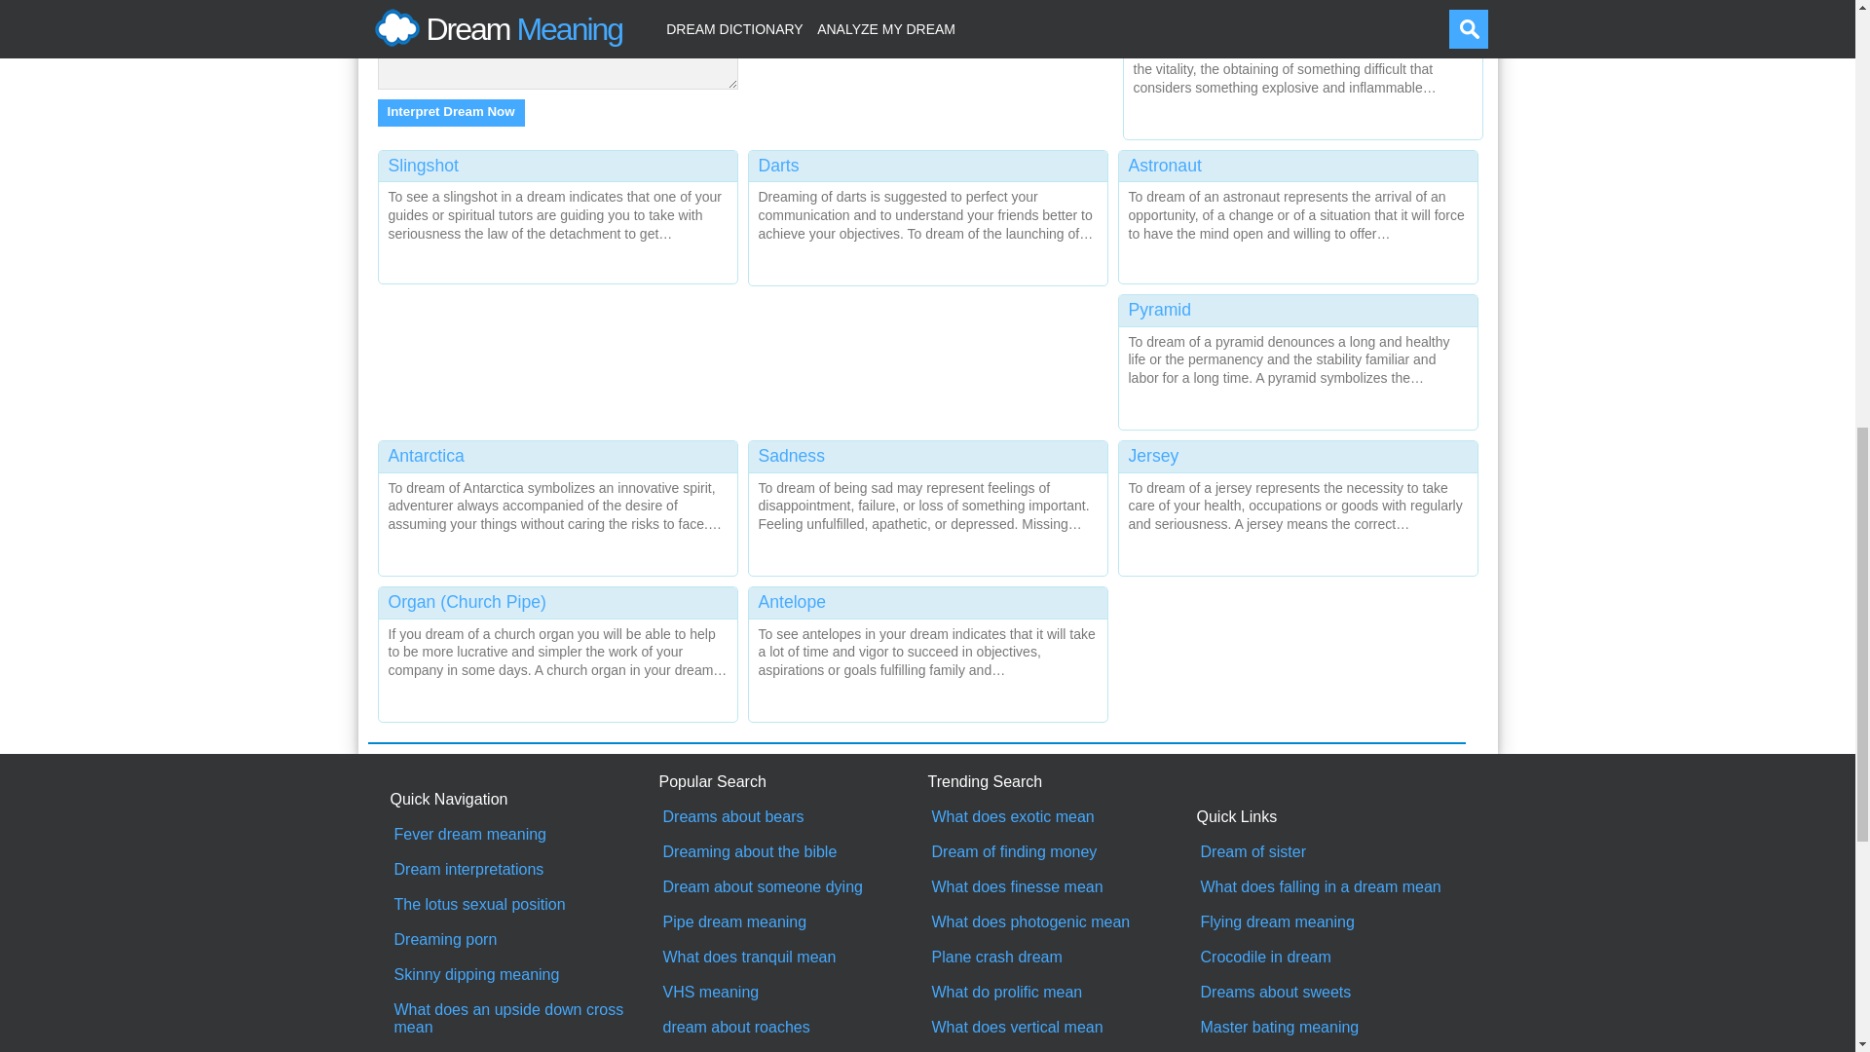 This screenshot has width=1870, height=1052. What do you see at coordinates (927, 214) in the screenshot?
I see `Darts Dream Meaning` at bounding box center [927, 214].